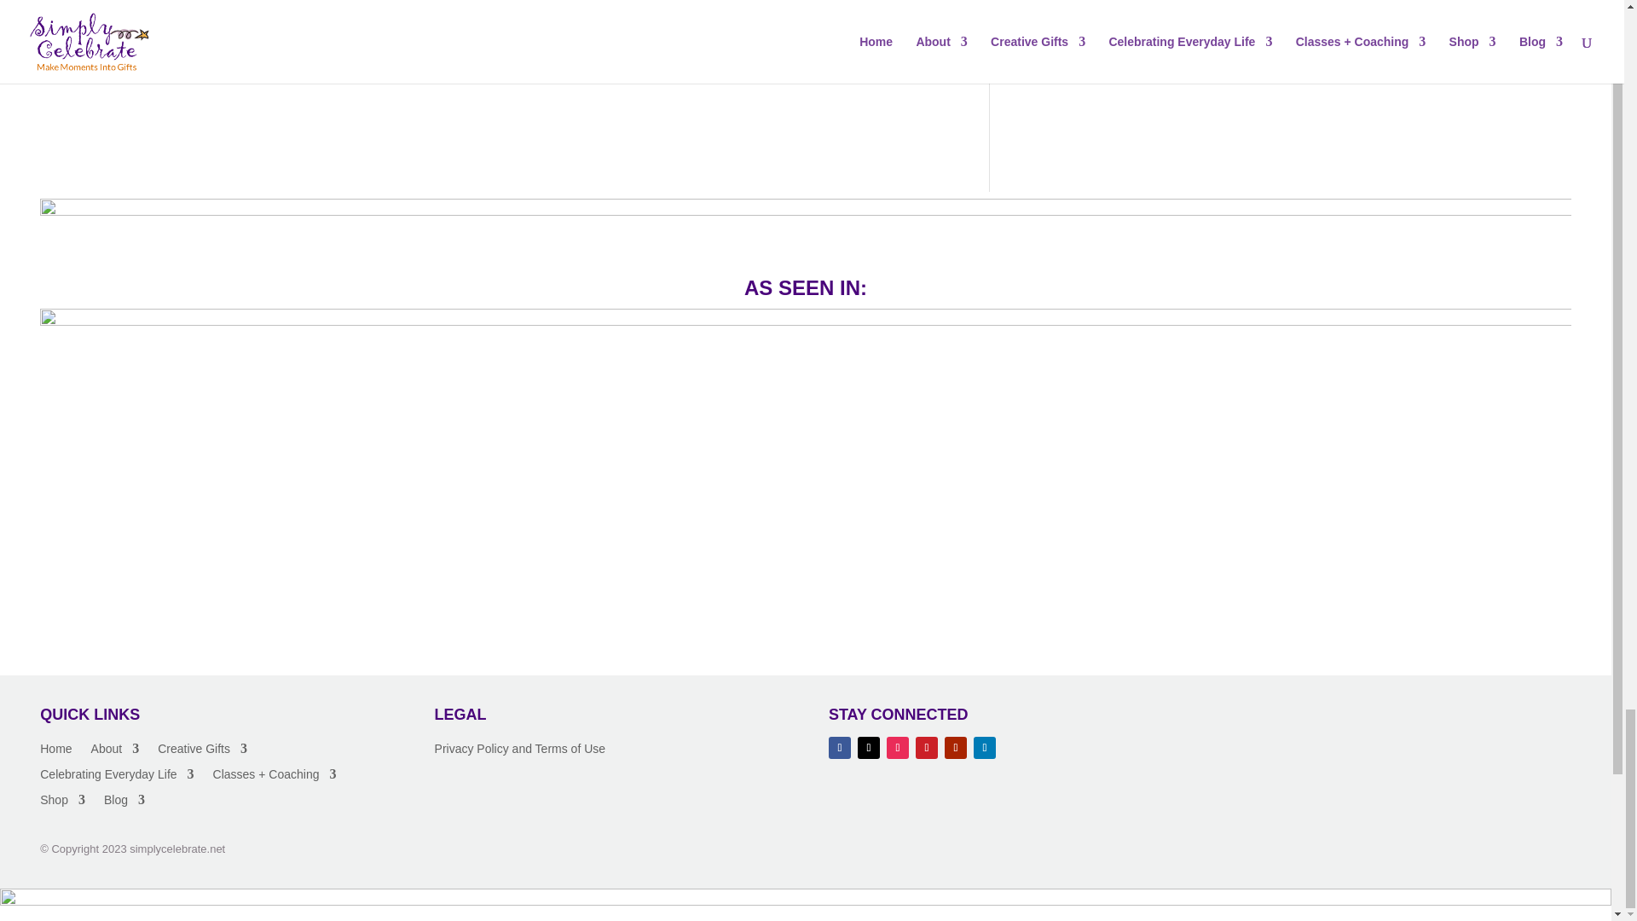  Describe the element at coordinates (897, 747) in the screenshot. I see `Follow on Instagram` at that location.